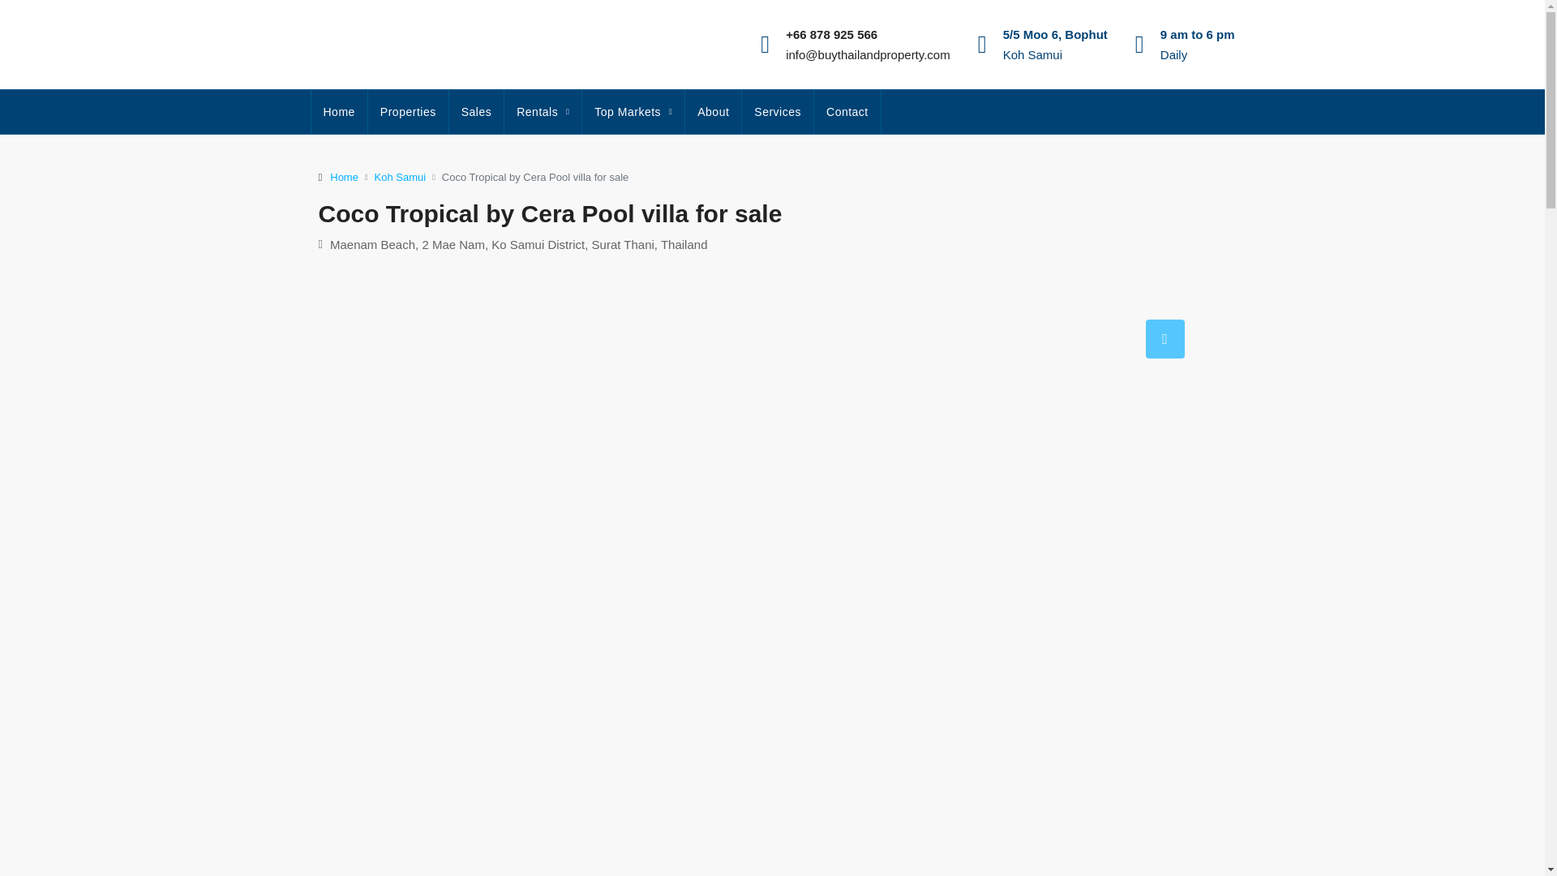 Image resolution: width=1557 pixels, height=876 pixels. Describe the element at coordinates (344, 177) in the screenshot. I see `Home` at that location.